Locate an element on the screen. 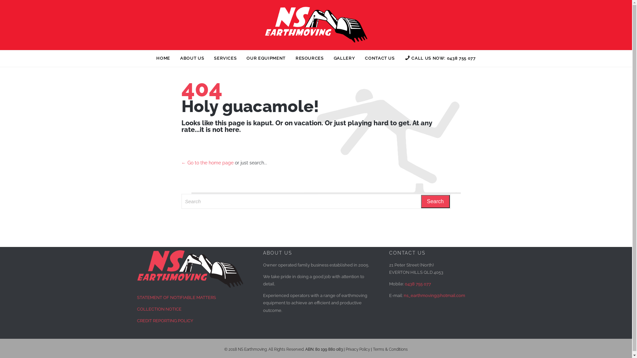  CONTACT US is located at coordinates (380, 59).